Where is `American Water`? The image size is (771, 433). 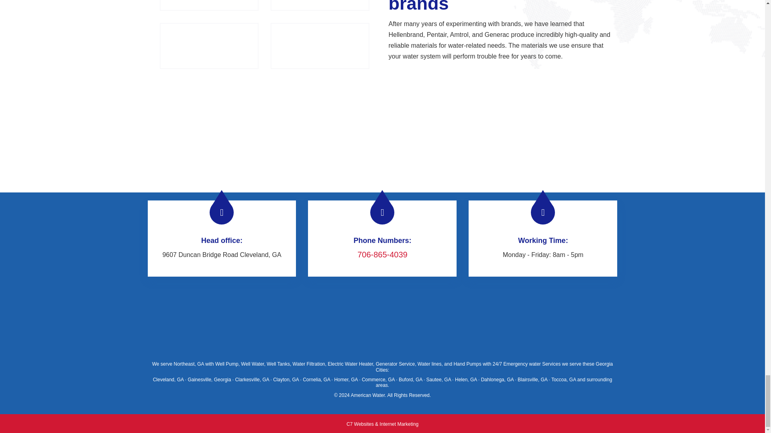
American Water is located at coordinates (368, 395).